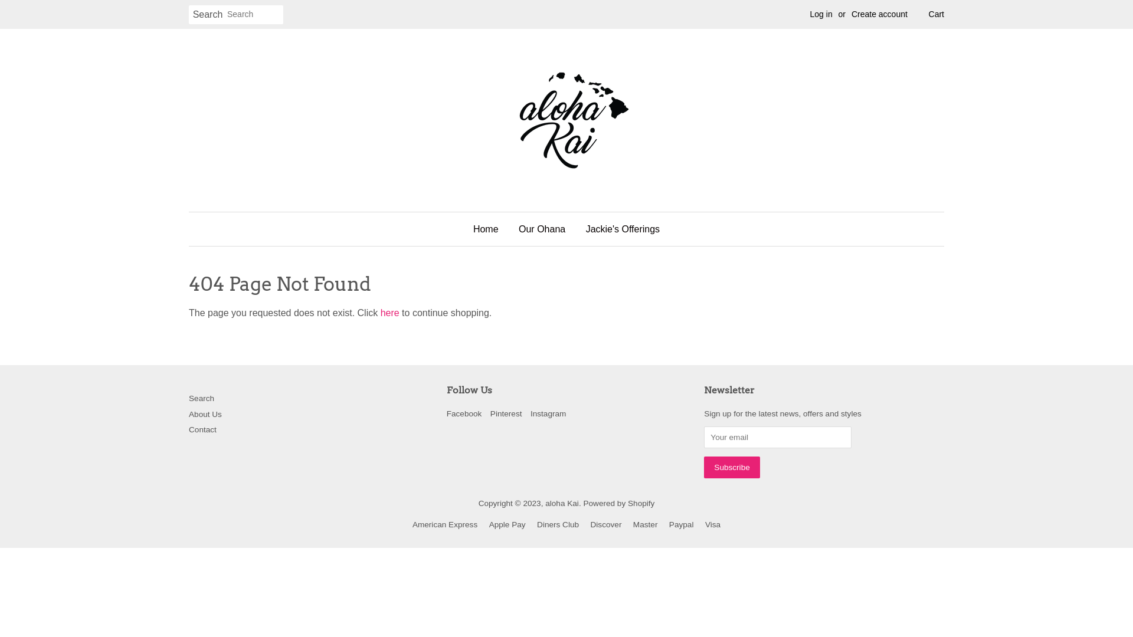 The image size is (1133, 637). I want to click on Search, so click(202, 399).